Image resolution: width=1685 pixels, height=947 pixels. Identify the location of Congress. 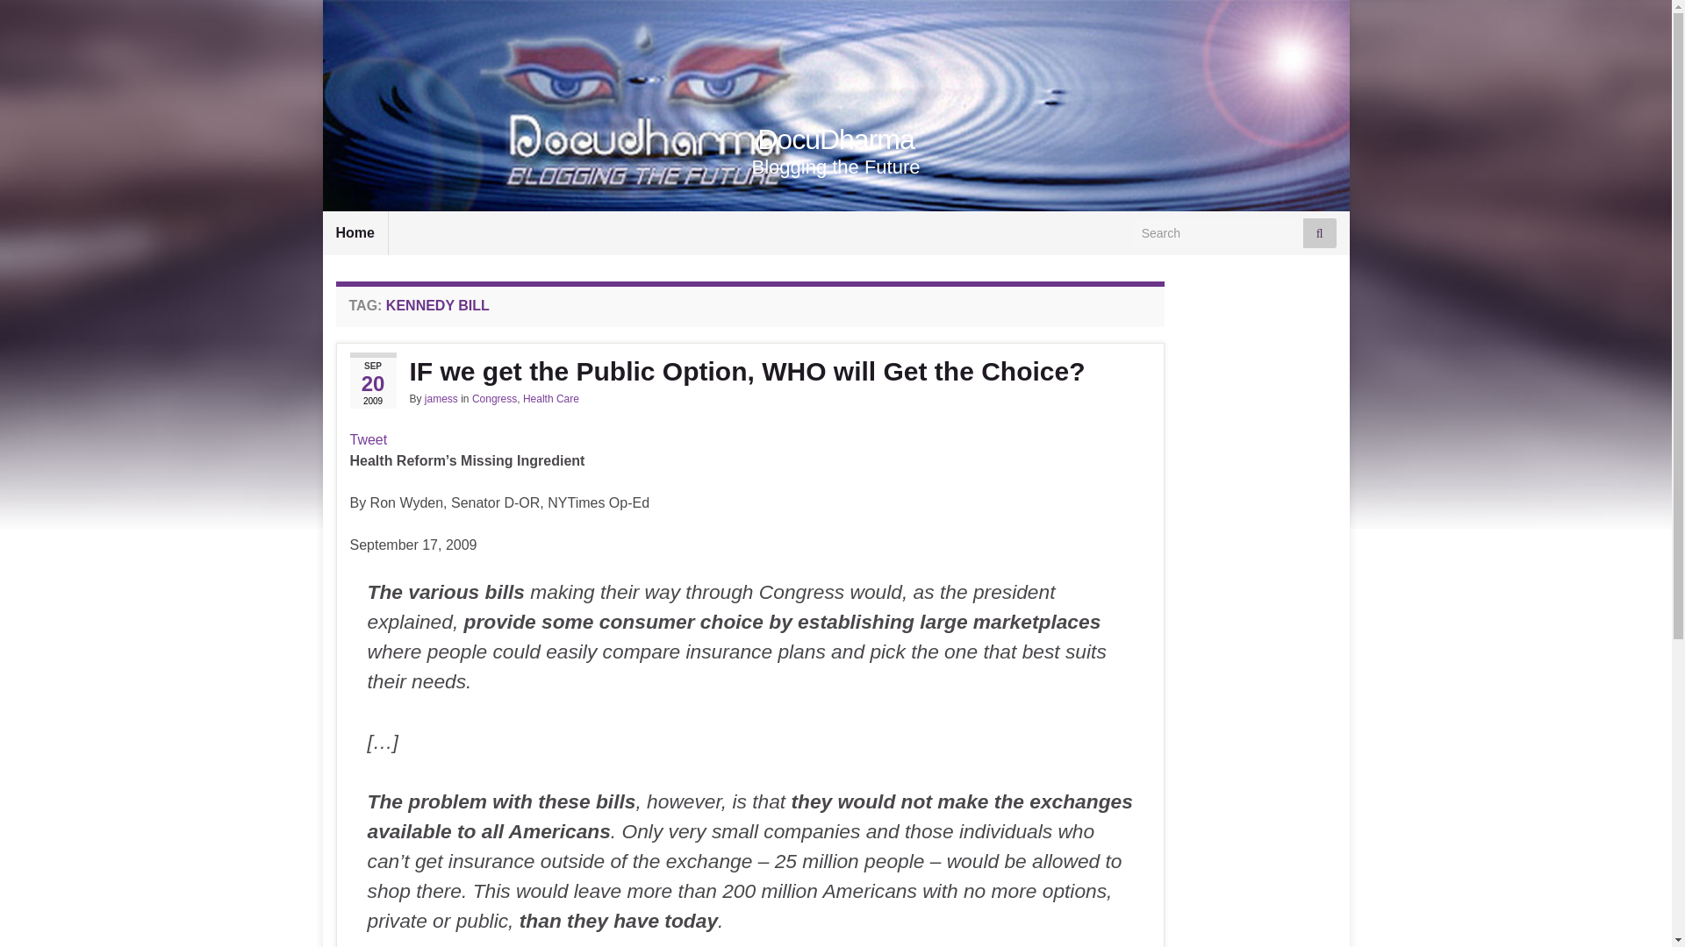
(494, 399).